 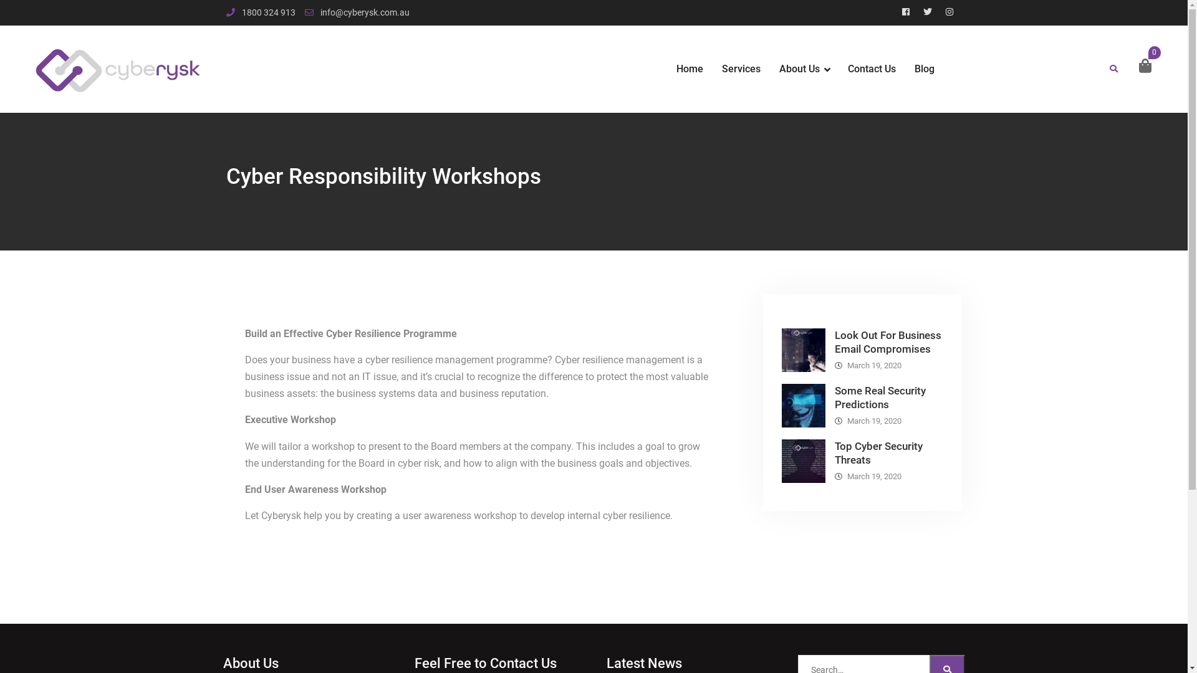 What do you see at coordinates (888, 342) in the screenshot?
I see `Look Out For Business Email Compromises` at bounding box center [888, 342].